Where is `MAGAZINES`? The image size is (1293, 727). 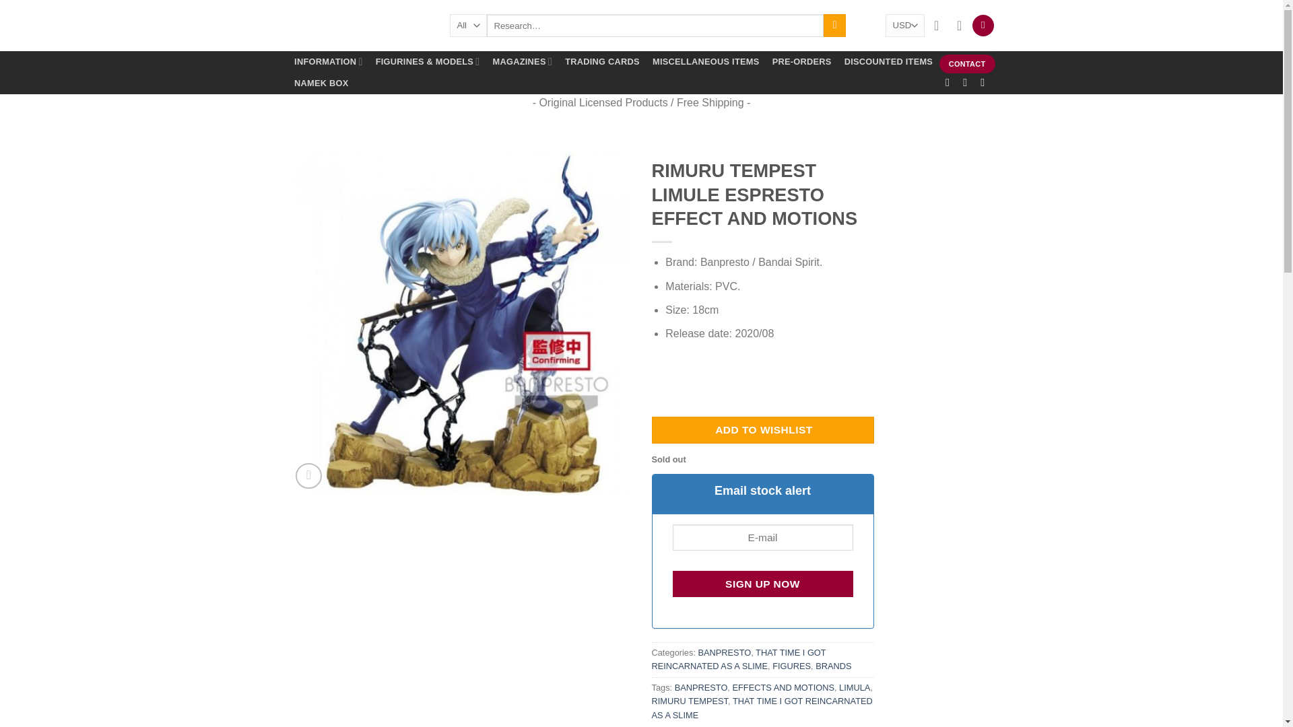 MAGAZINES is located at coordinates (522, 62).